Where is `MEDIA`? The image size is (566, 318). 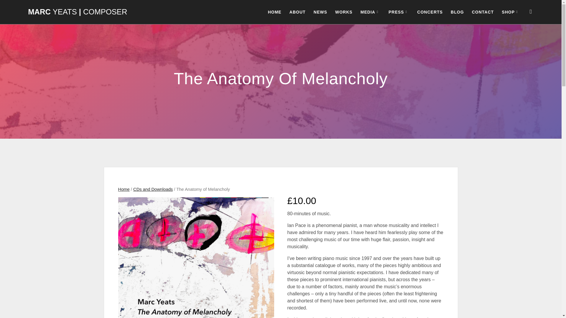 MEDIA is located at coordinates (370, 12).